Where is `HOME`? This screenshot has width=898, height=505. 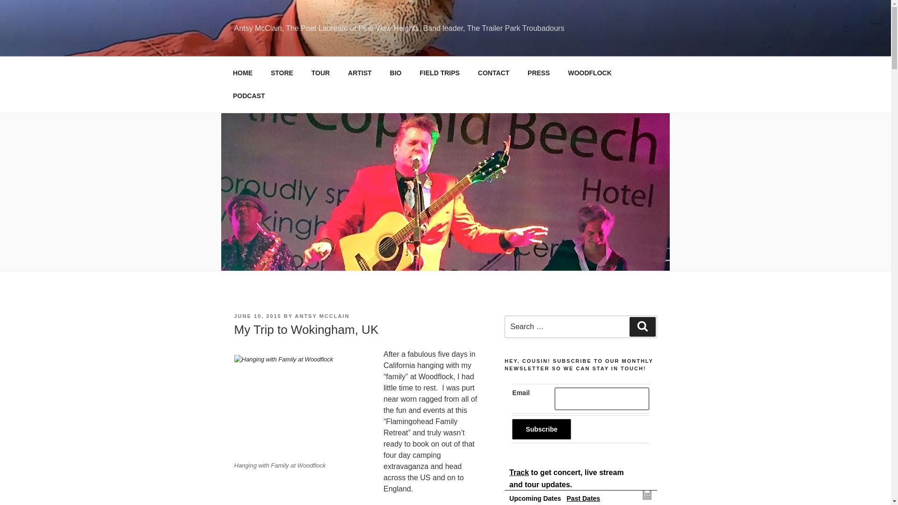 HOME is located at coordinates (242, 73).